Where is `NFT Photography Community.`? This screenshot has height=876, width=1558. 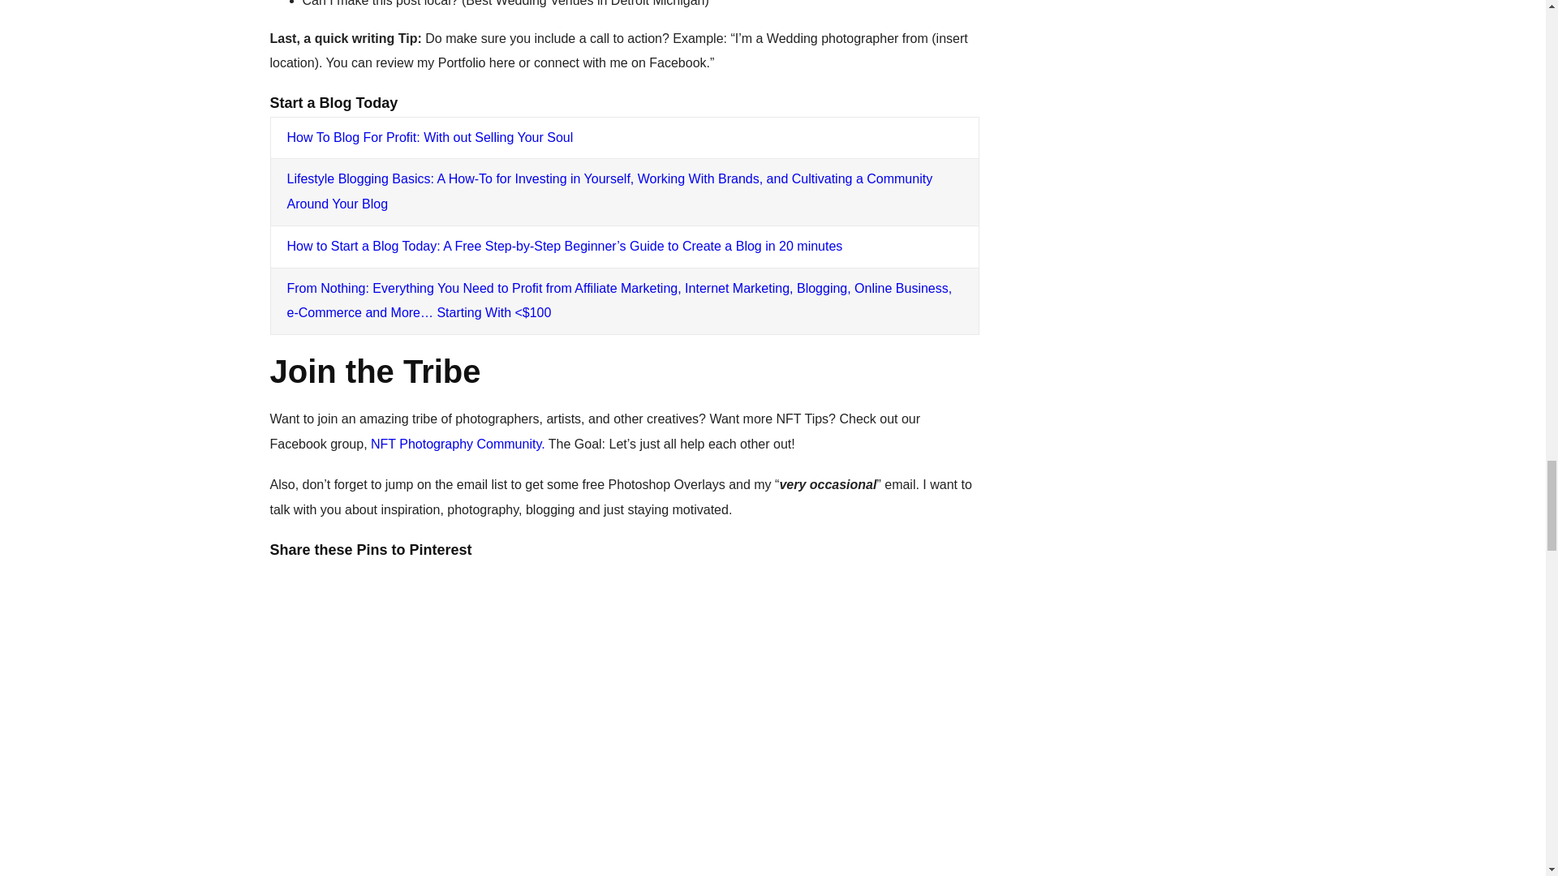
NFT Photography Community. is located at coordinates (458, 444).